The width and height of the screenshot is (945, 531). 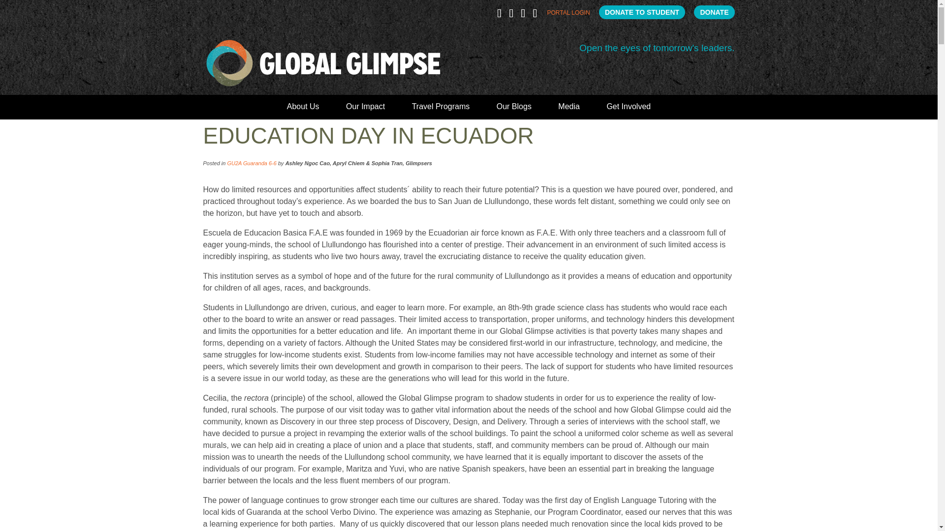 I want to click on DONATE, so click(x=714, y=12).